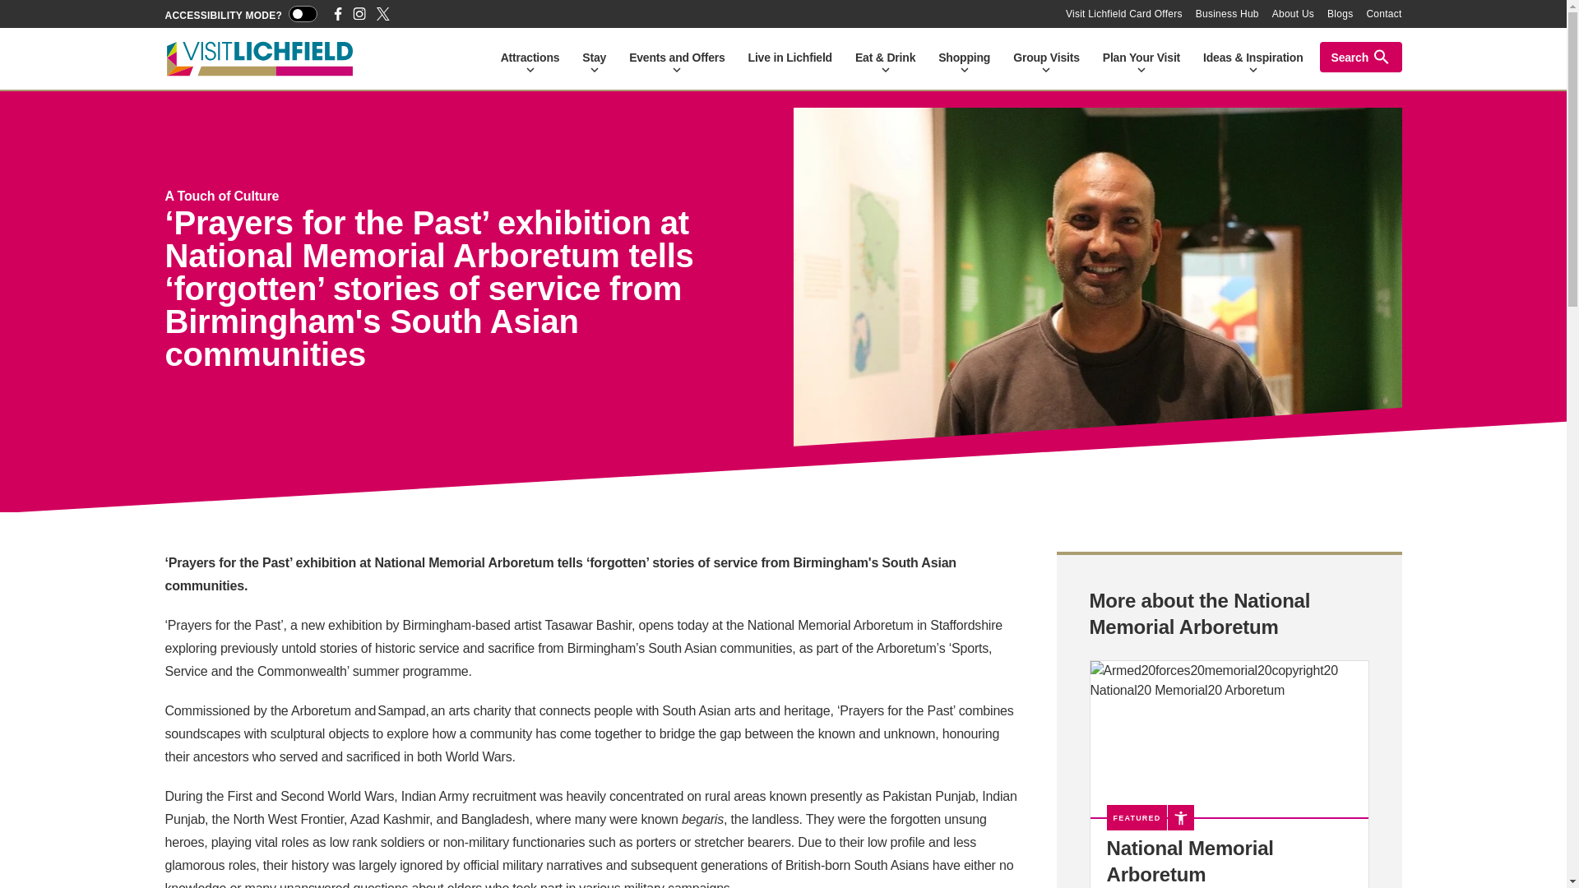 The image size is (1579, 888). What do you see at coordinates (1293, 13) in the screenshot?
I see `About Us` at bounding box center [1293, 13].